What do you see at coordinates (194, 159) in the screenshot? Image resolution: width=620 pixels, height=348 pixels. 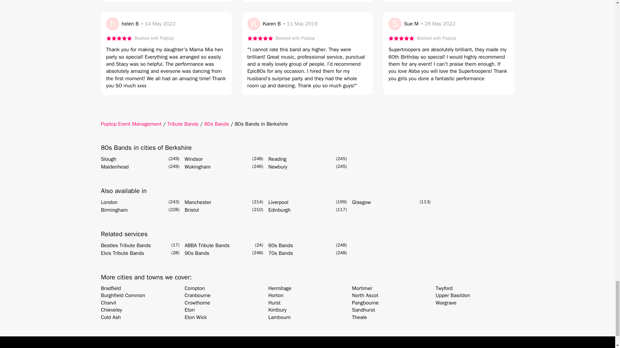 I see `Windsor` at bounding box center [194, 159].